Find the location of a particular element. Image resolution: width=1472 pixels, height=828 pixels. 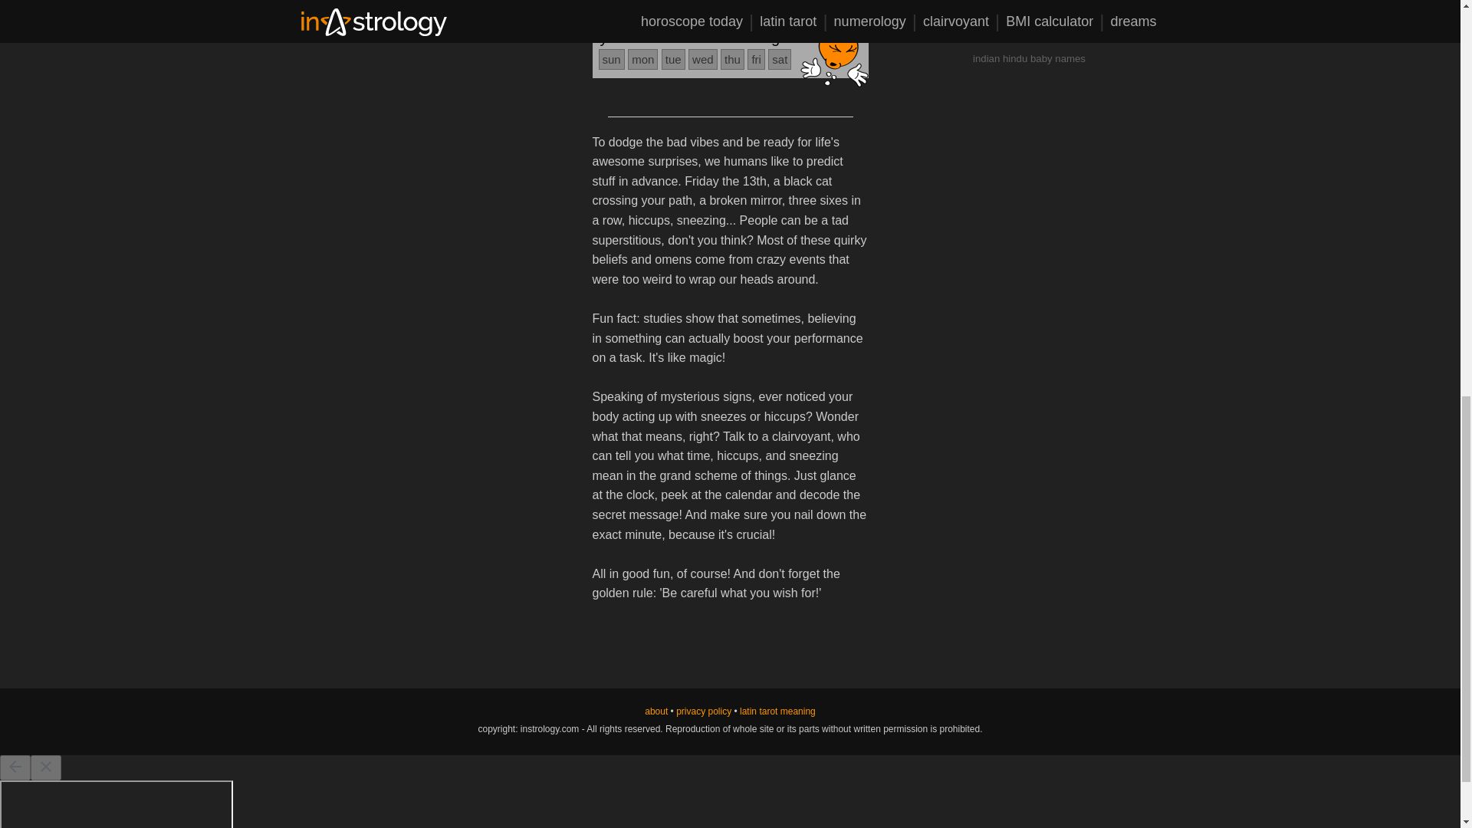

thu is located at coordinates (733, 58).